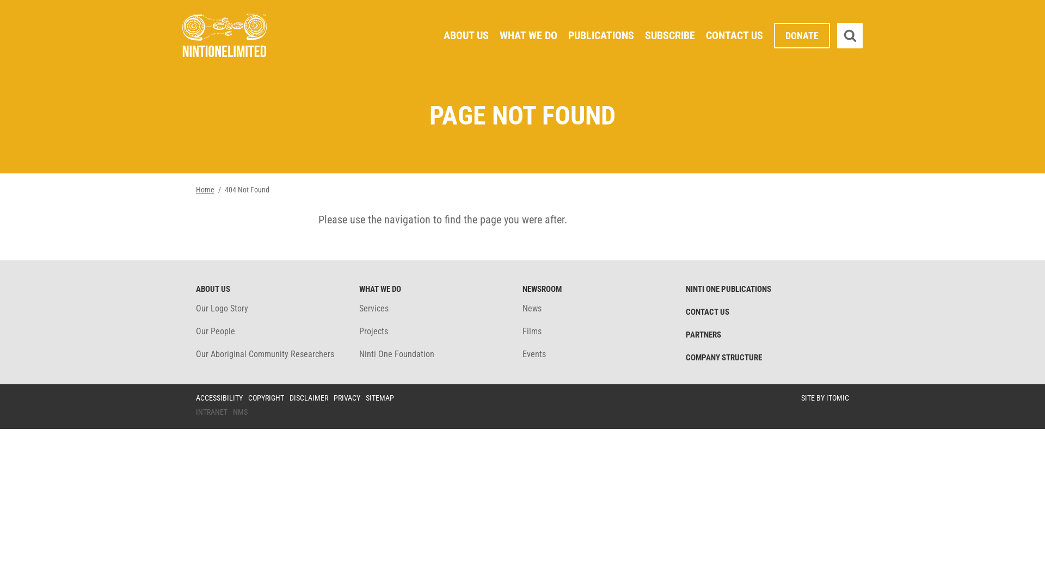 The height and width of the screenshot is (587, 1045). I want to click on NEWSROOM, so click(542, 289).